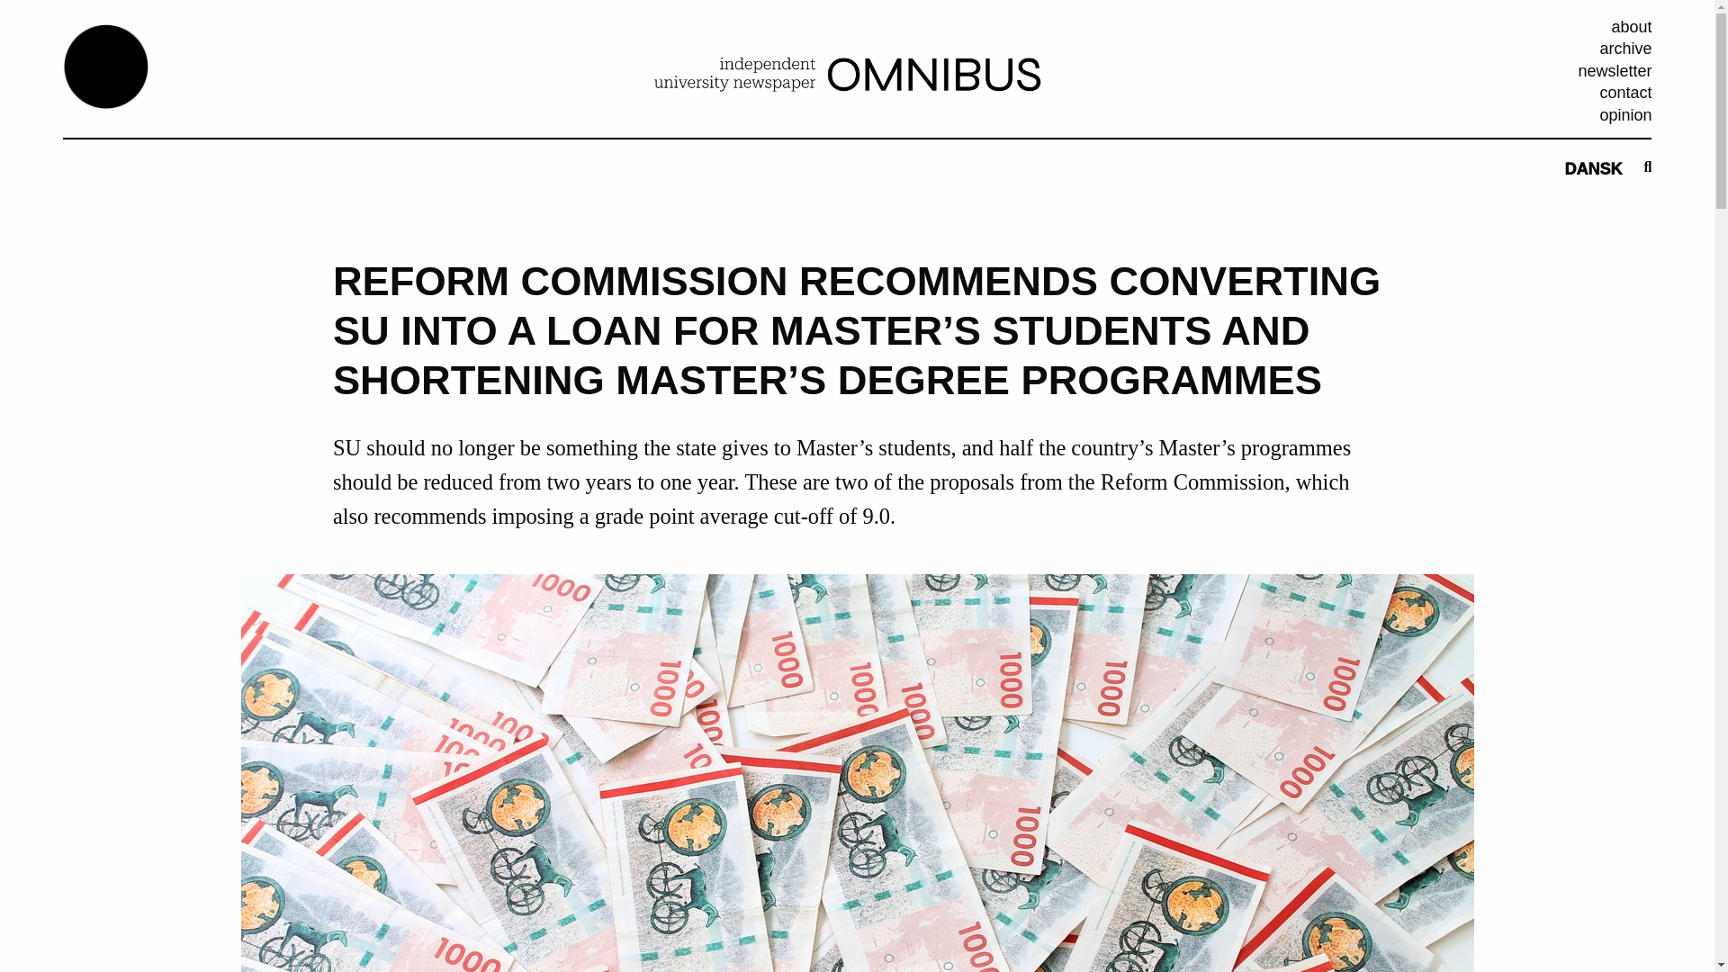  What do you see at coordinates (1625, 115) in the screenshot?
I see `opinion` at bounding box center [1625, 115].